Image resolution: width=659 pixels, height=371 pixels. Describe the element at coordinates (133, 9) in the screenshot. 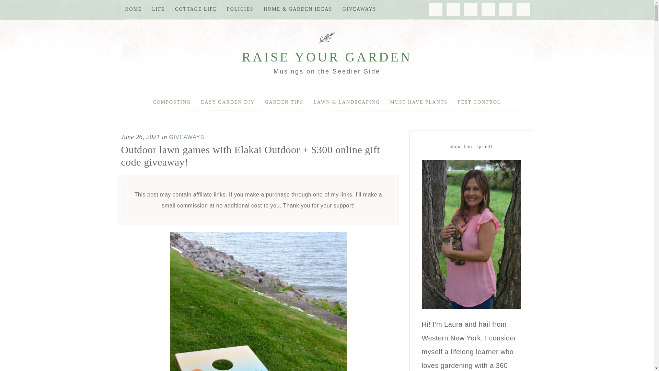

I see `HOME` at that location.